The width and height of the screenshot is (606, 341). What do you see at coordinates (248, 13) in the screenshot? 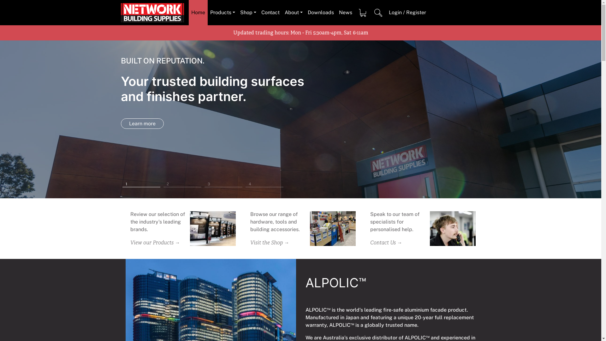
I see `Shop` at bounding box center [248, 13].